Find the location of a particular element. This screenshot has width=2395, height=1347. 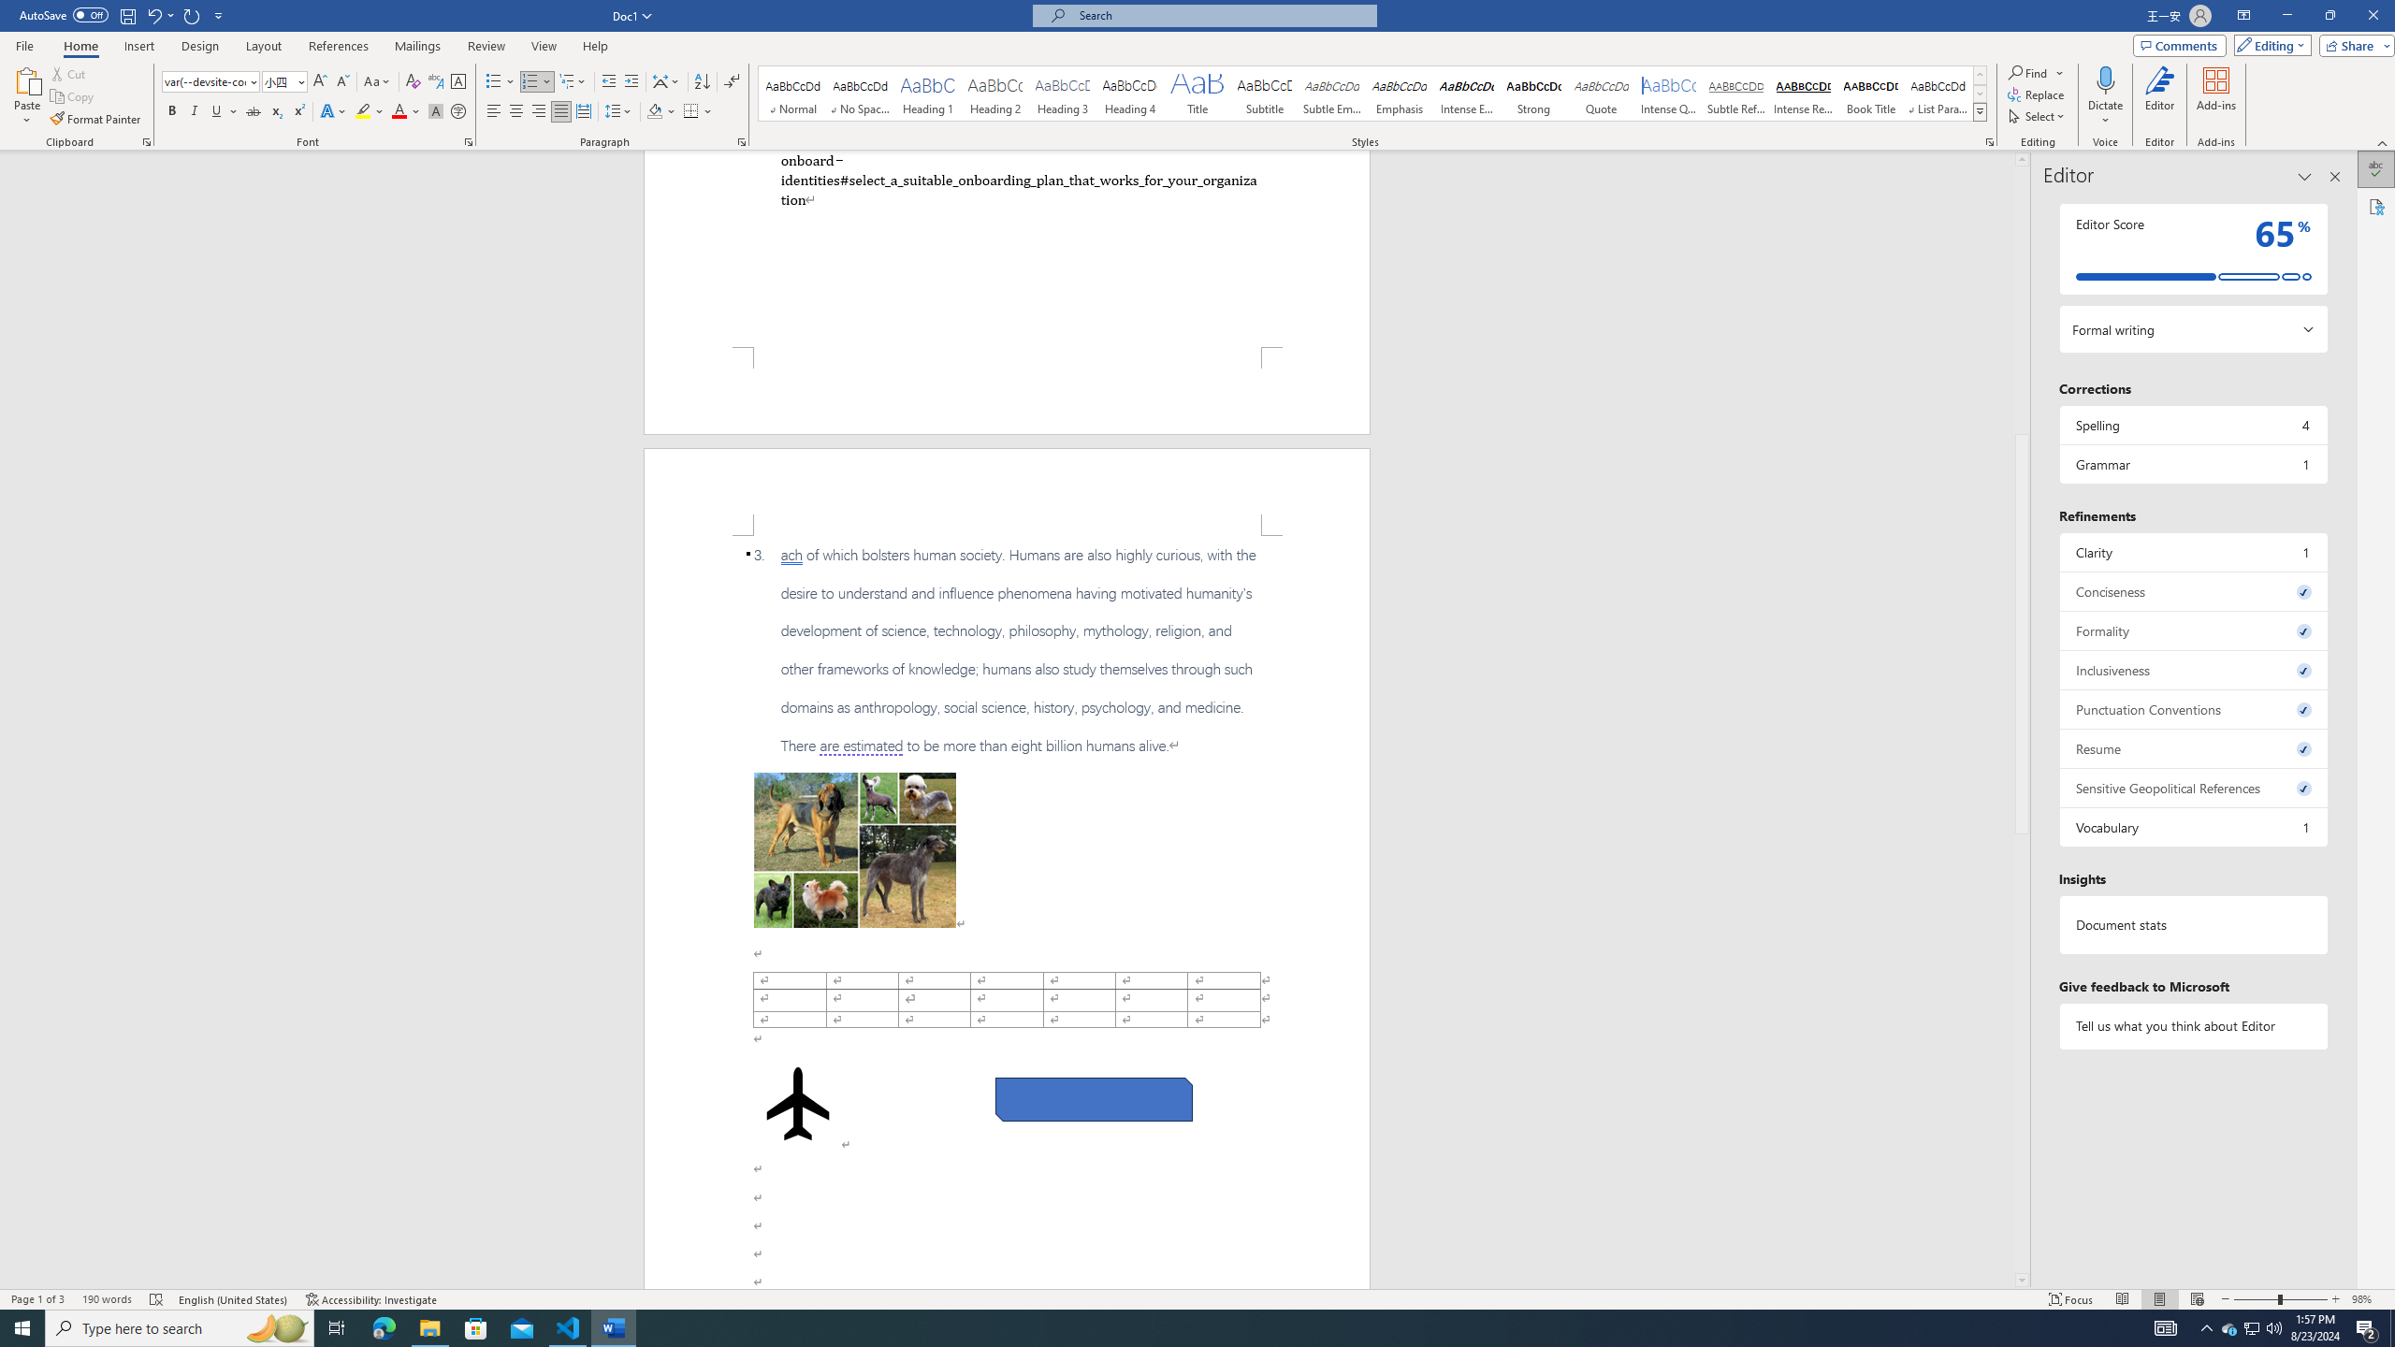

Decrease Indent is located at coordinates (610, 82).